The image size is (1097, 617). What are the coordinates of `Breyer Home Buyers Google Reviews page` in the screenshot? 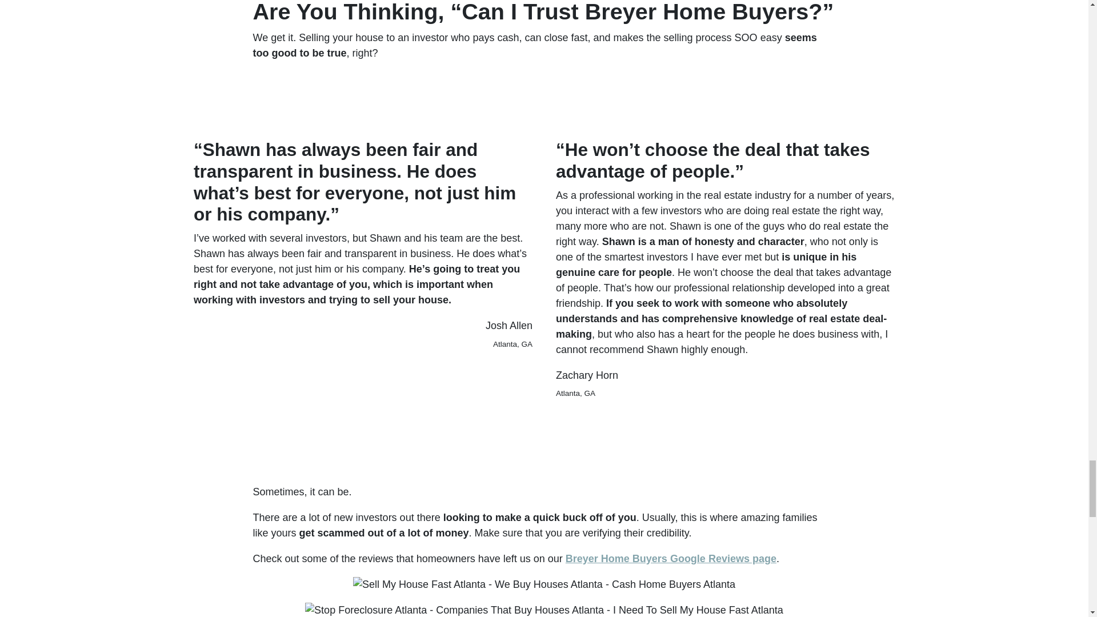 It's located at (671, 559).